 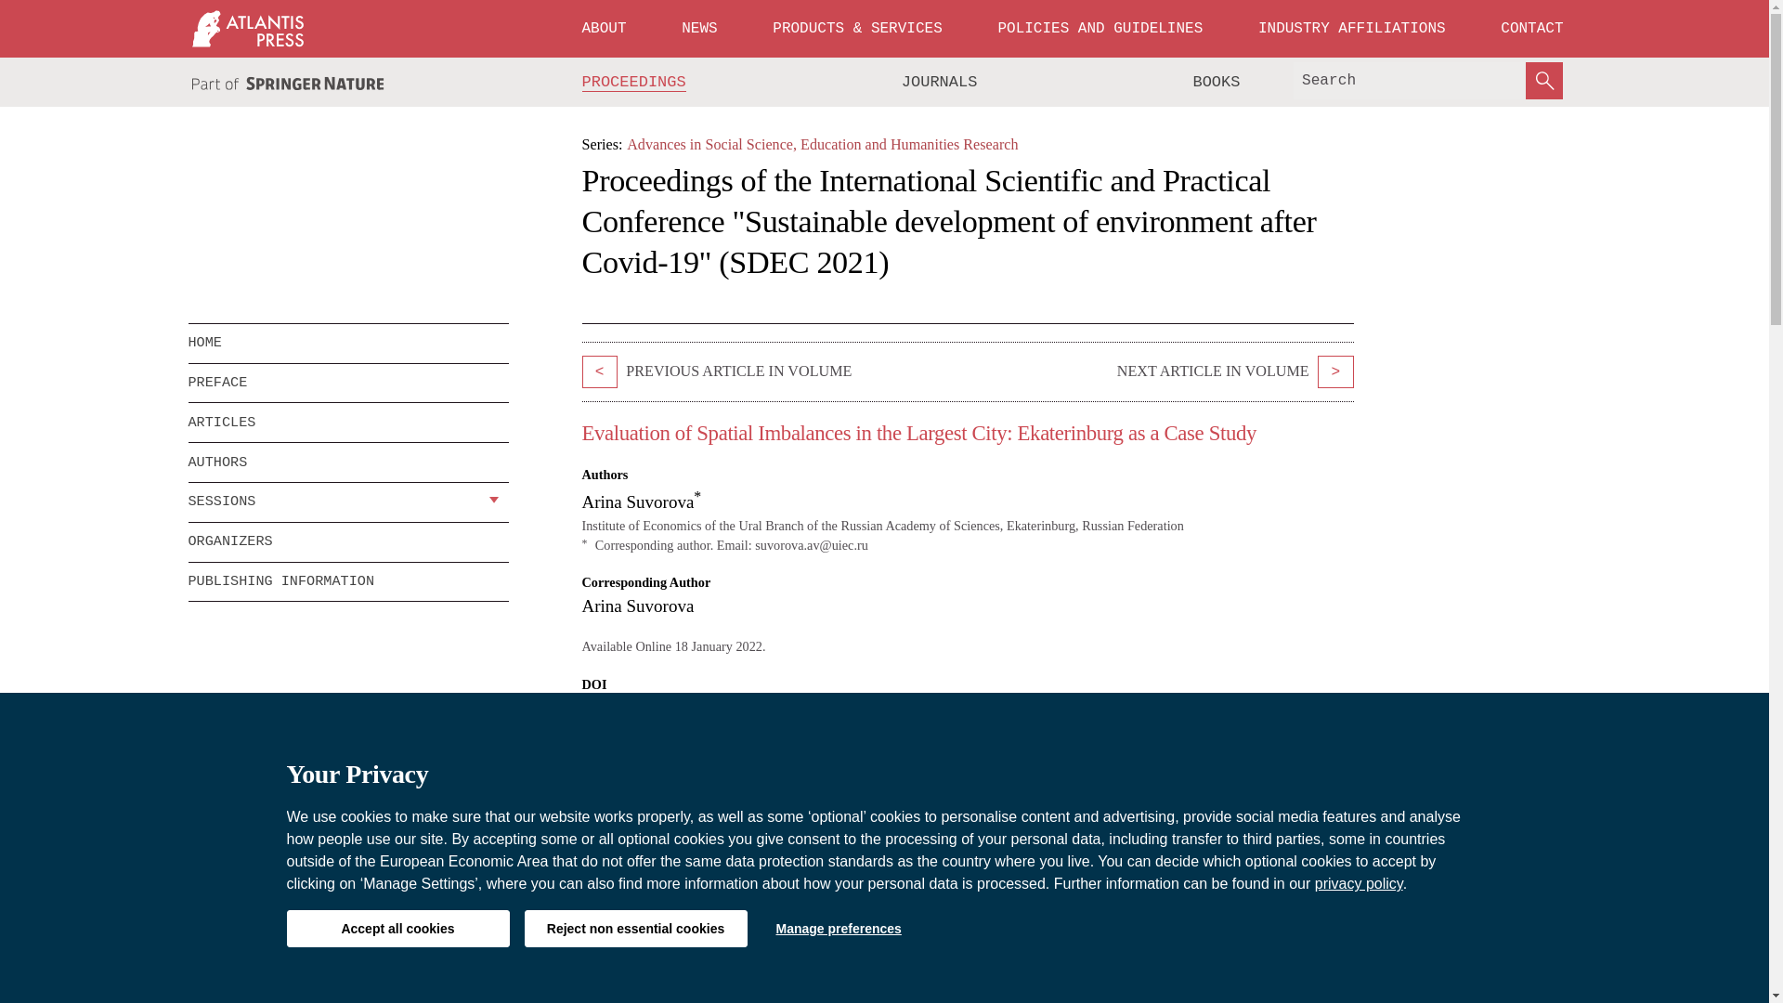 I want to click on POLICIES AND GUIDELINES, so click(x=1100, y=28).